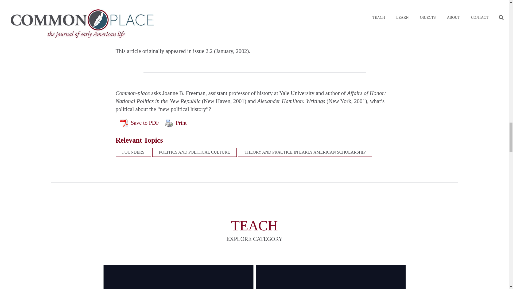 The image size is (513, 289). What do you see at coordinates (123, 123) in the screenshot?
I see `View PDF` at bounding box center [123, 123].